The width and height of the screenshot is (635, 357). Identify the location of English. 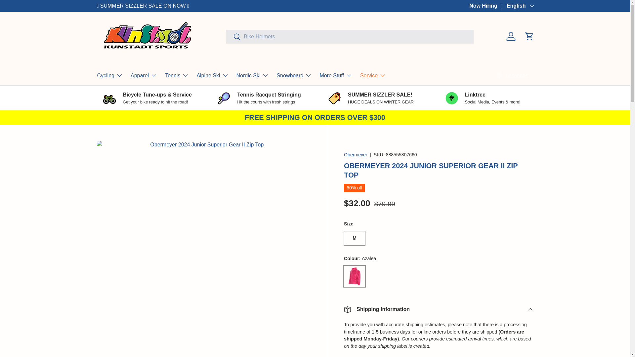
(520, 6).